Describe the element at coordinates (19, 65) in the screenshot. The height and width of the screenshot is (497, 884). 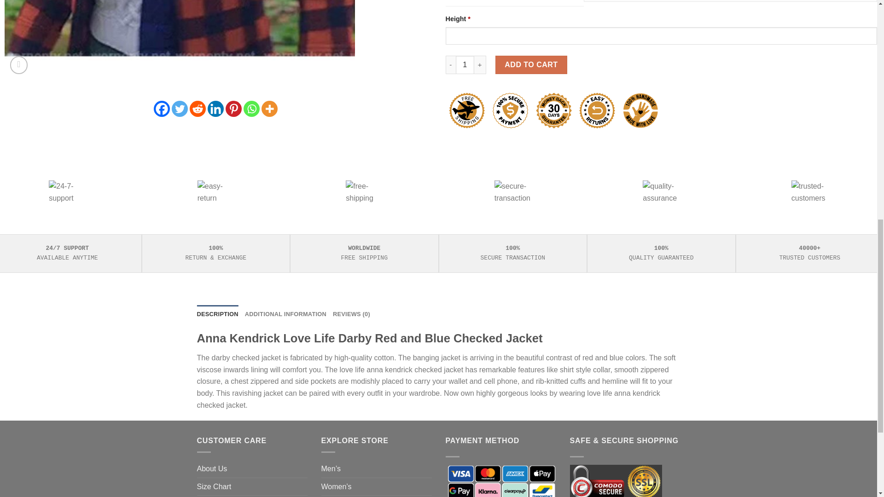
I see `Zoom` at that location.